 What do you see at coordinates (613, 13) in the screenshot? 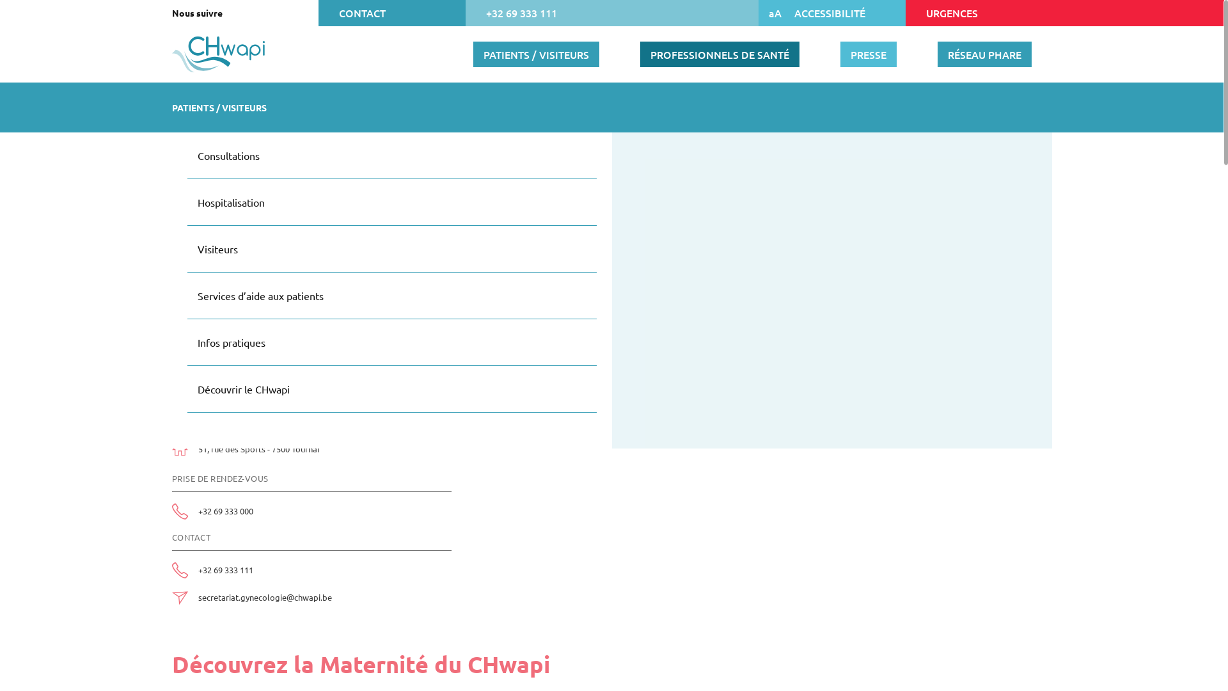
I see `+32 69 333 111` at bounding box center [613, 13].